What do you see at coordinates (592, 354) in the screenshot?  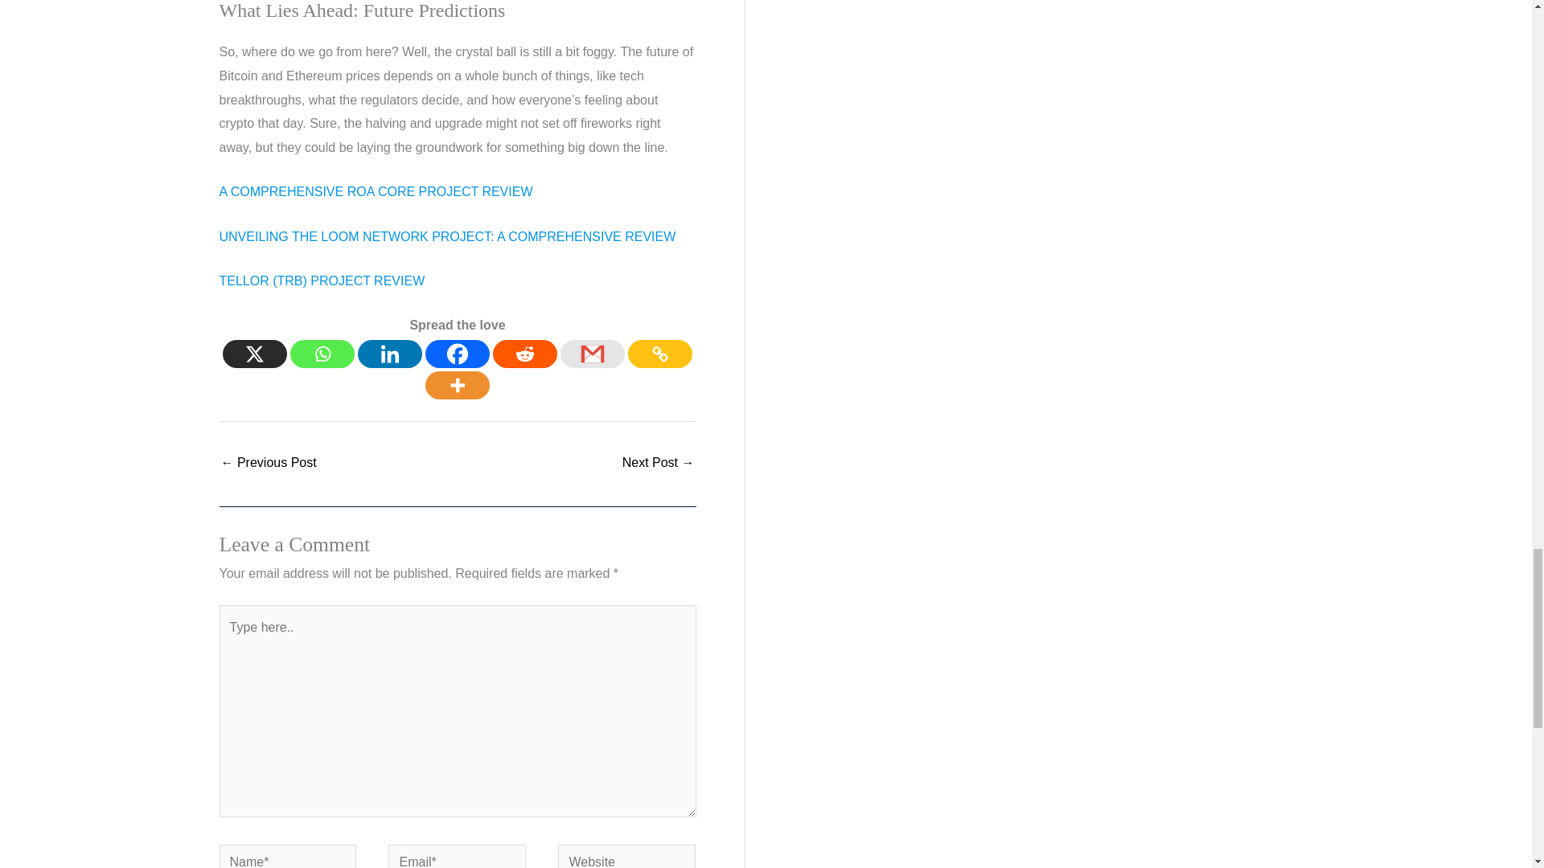 I see `Google Gmail` at bounding box center [592, 354].